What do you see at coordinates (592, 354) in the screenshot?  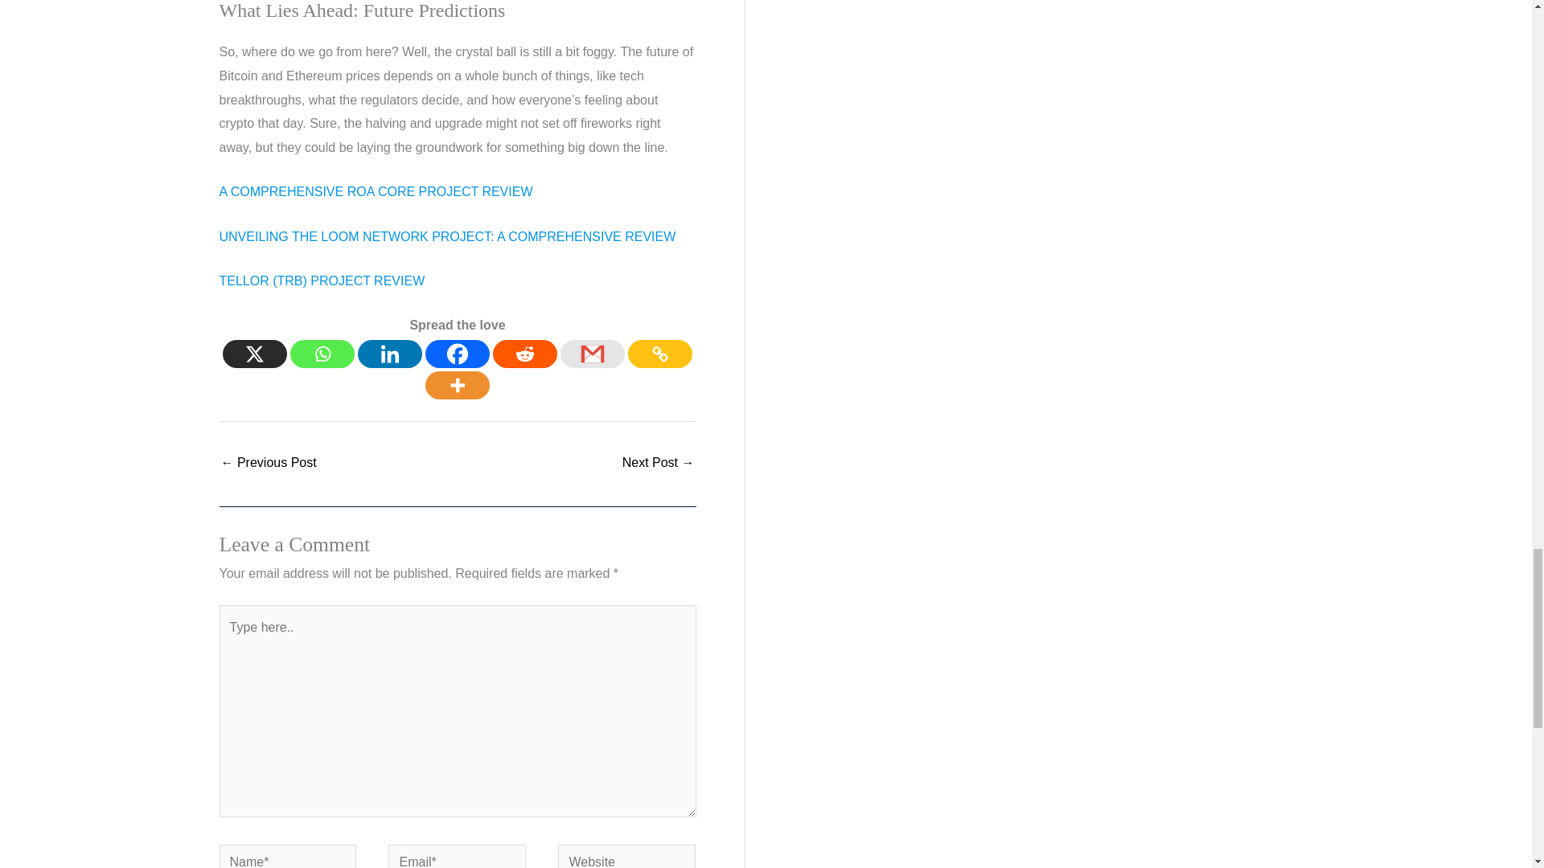 I see `Google Gmail` at bounding box center [592, 354].